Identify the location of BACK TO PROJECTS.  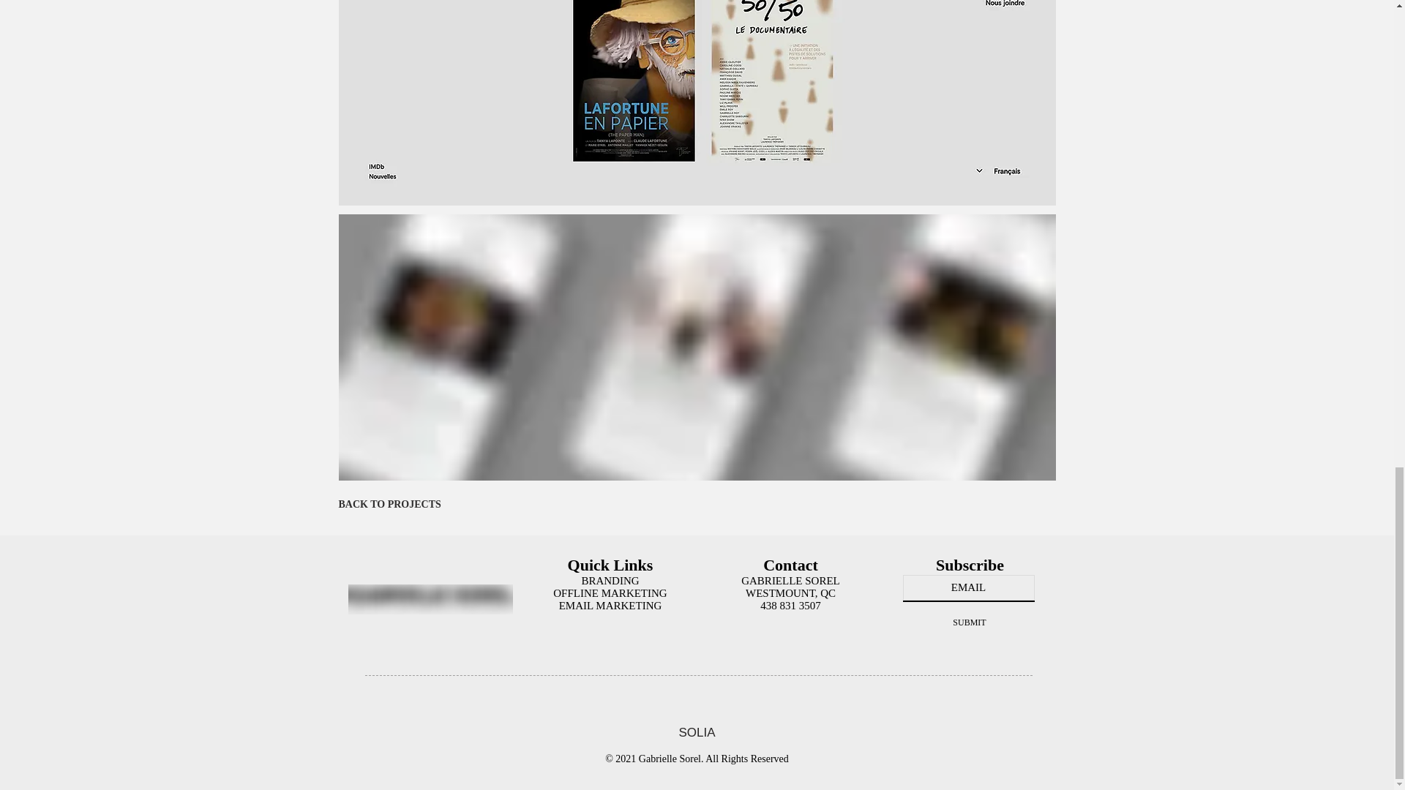
(389, 503).